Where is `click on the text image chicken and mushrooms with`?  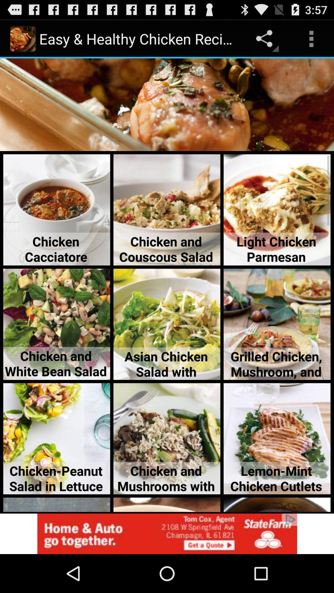 click on the text image chicken and mushrooms with is located at coordinates (167, 439).